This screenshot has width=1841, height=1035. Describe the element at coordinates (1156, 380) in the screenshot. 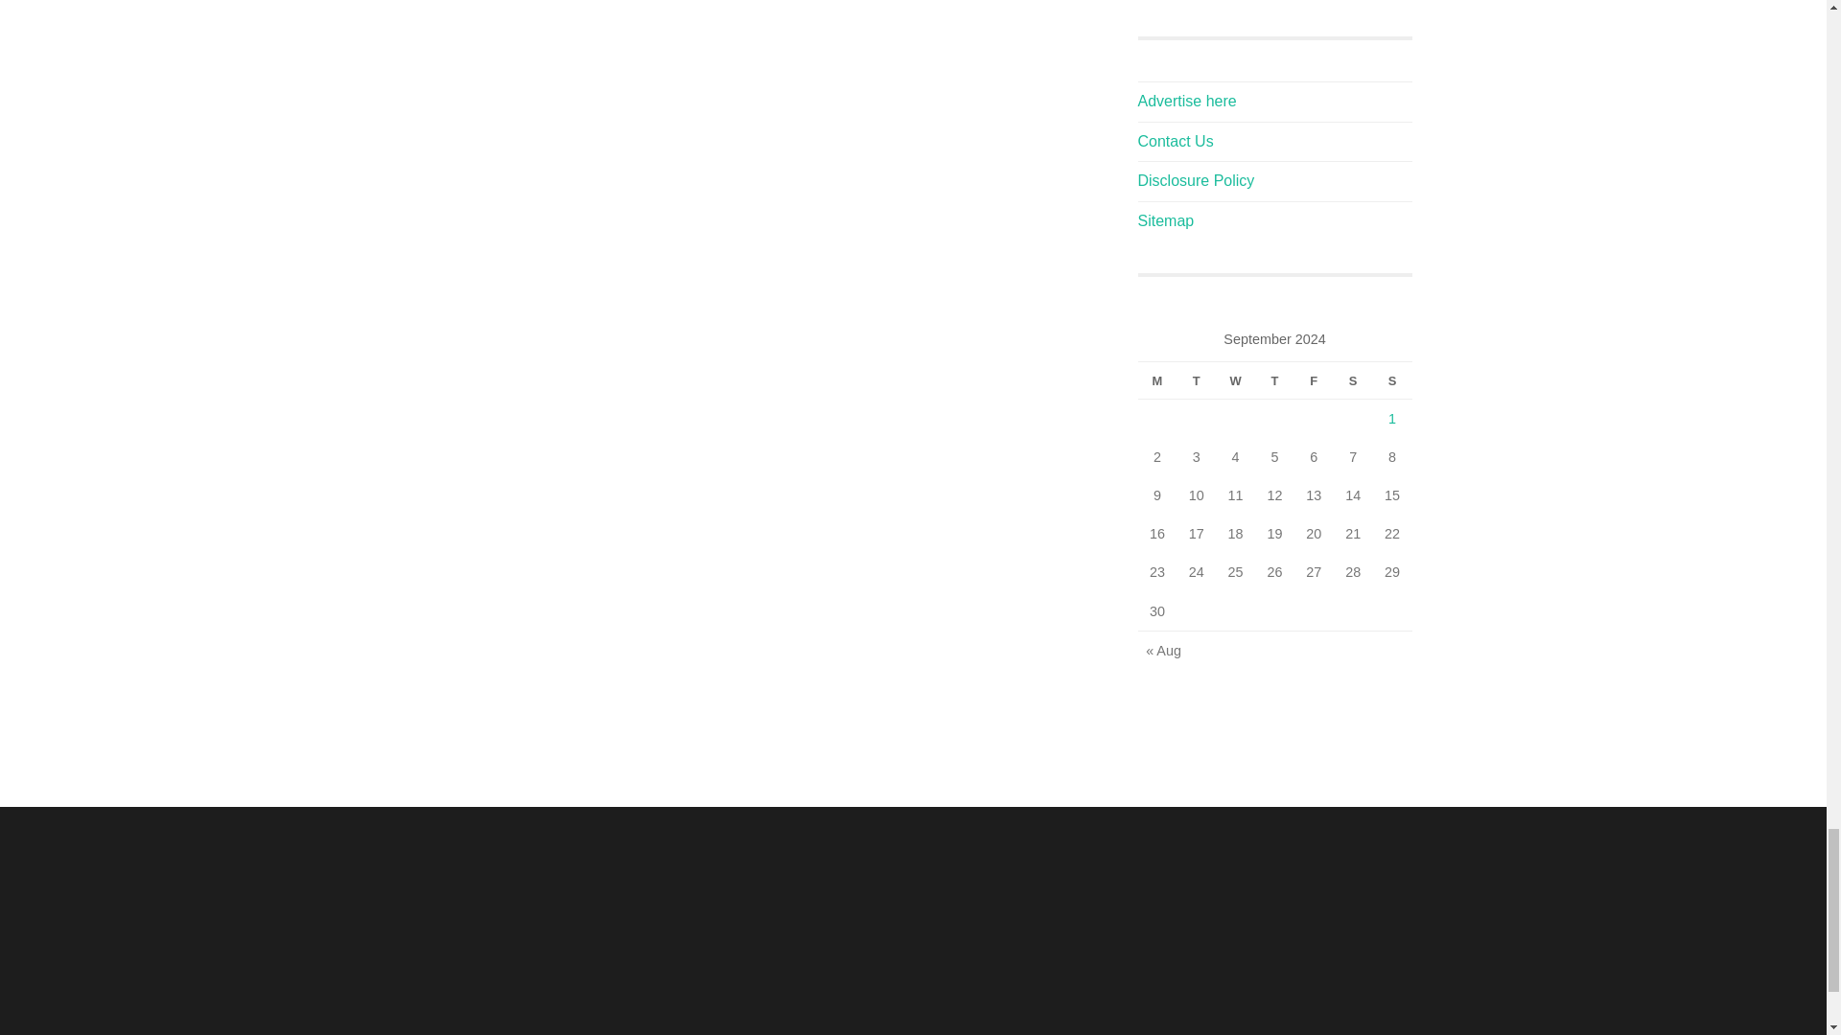

I see `Monday` at that location.